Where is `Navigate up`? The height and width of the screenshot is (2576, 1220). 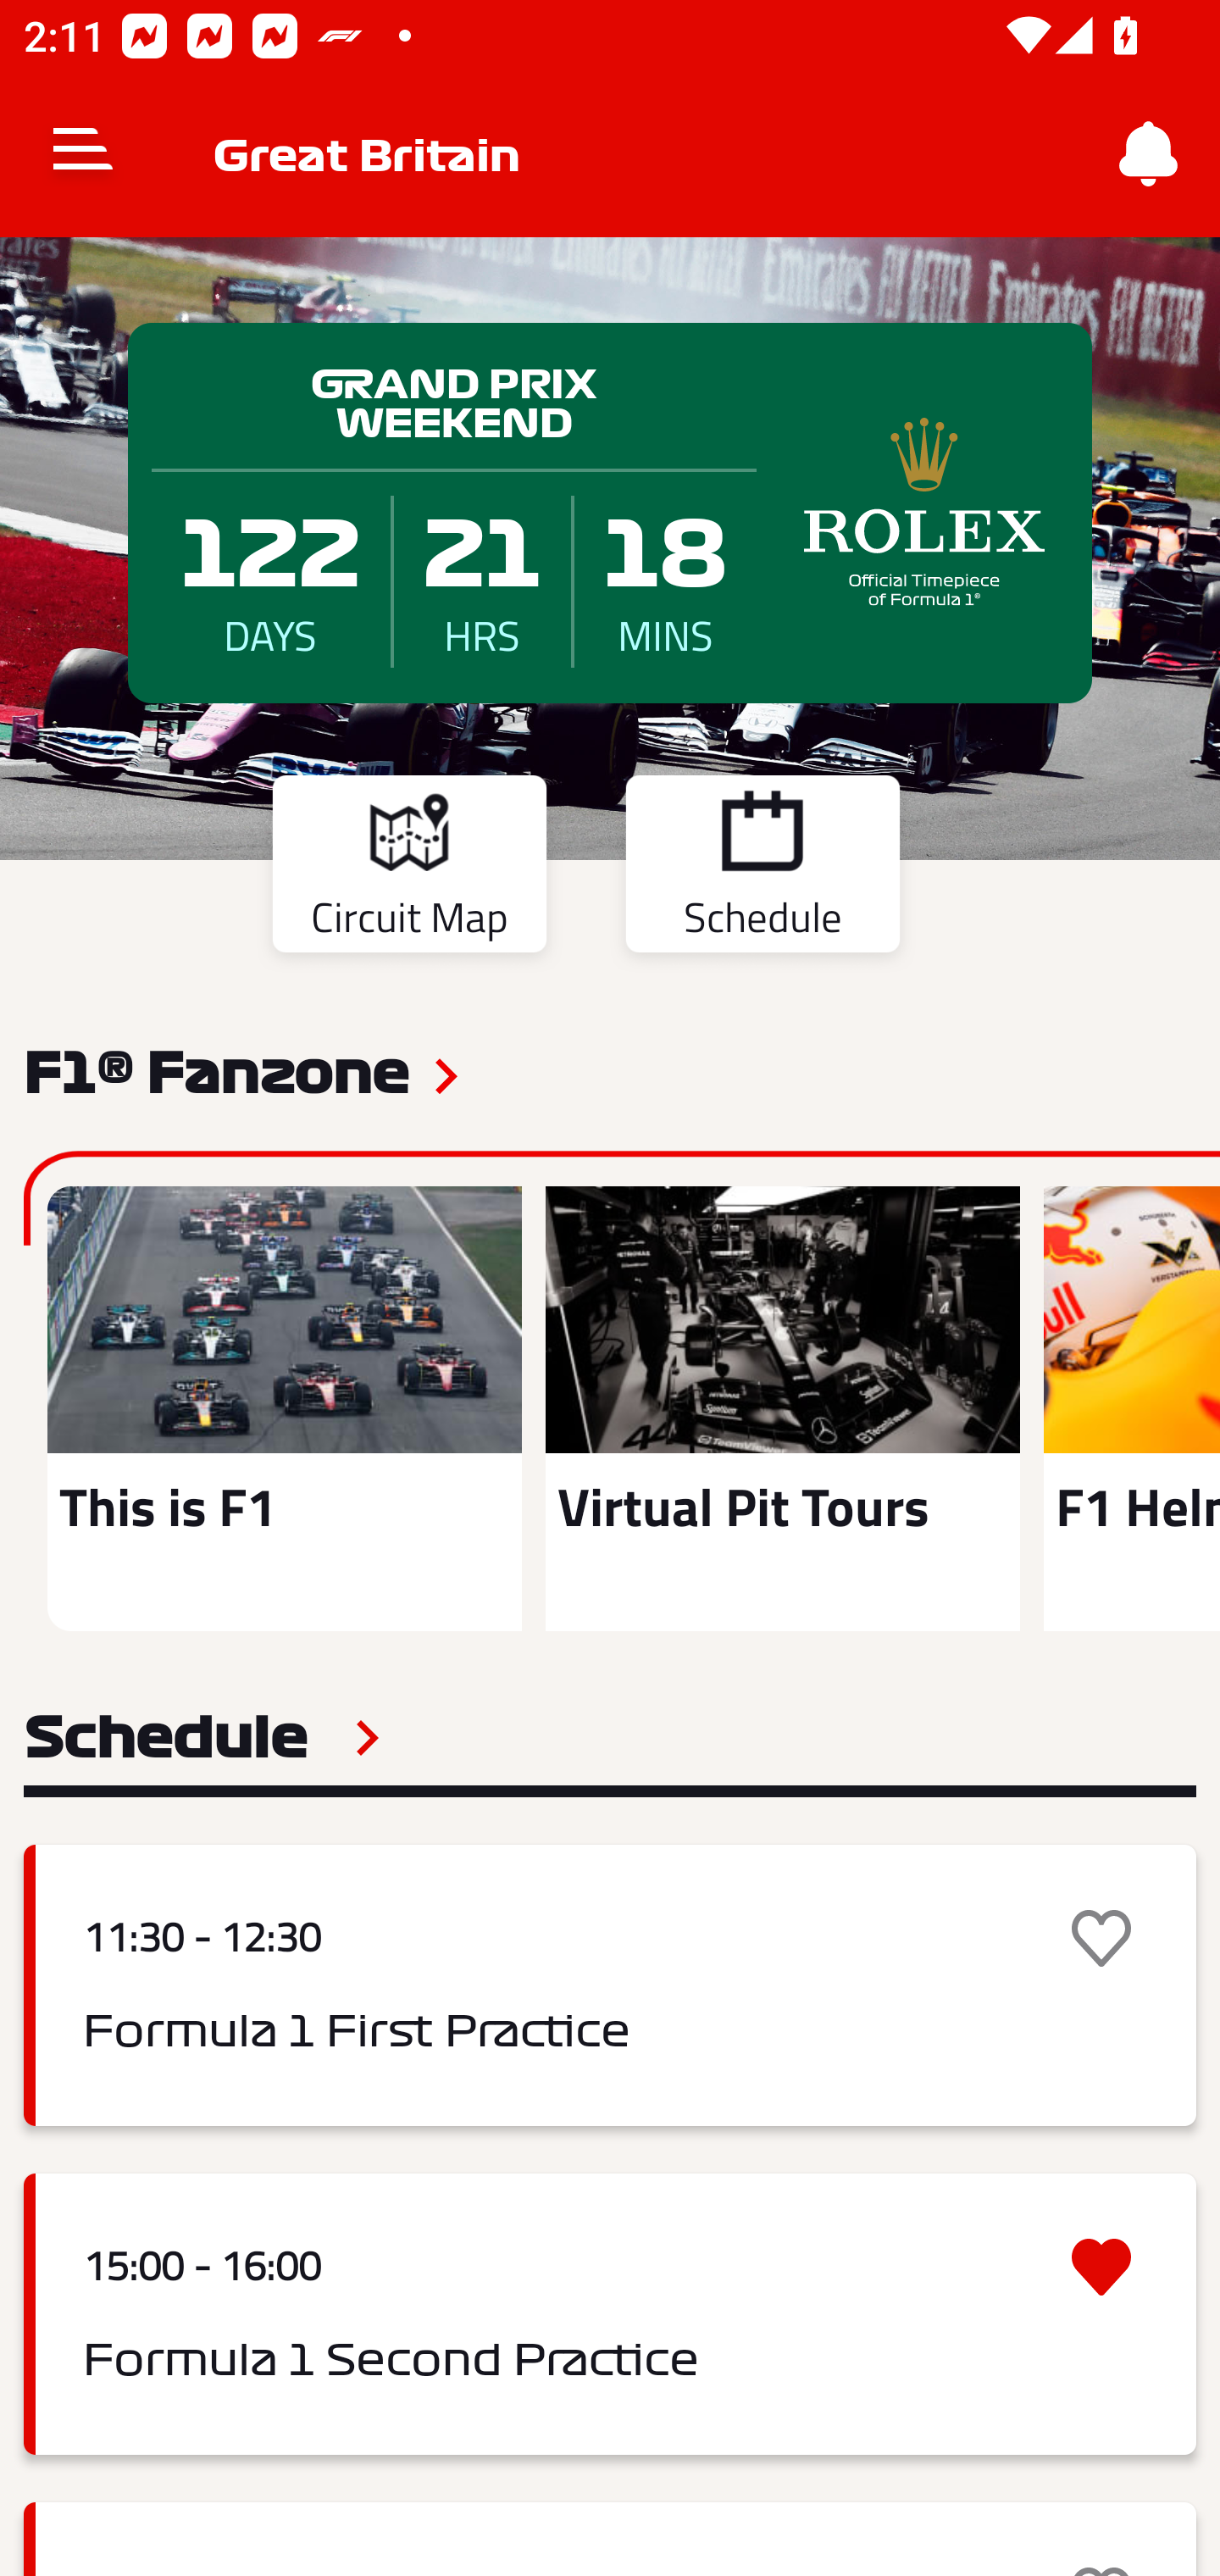
Navigate up is located at coordinates (83, 154).